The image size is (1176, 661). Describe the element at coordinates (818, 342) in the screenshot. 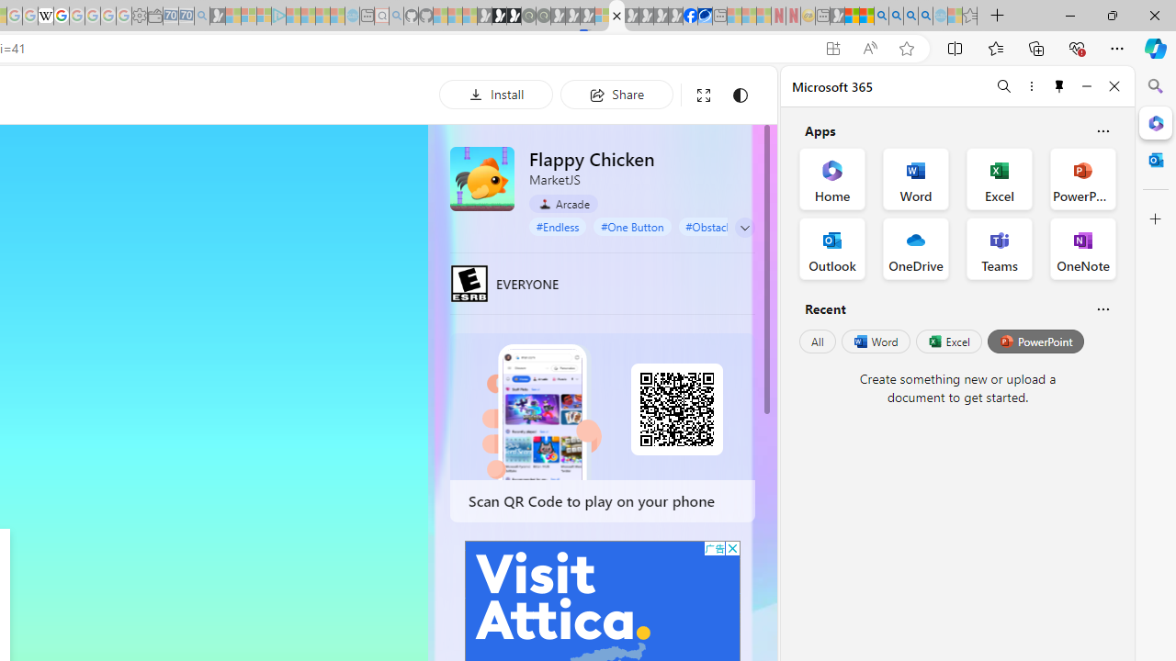

I see `All` at that location.